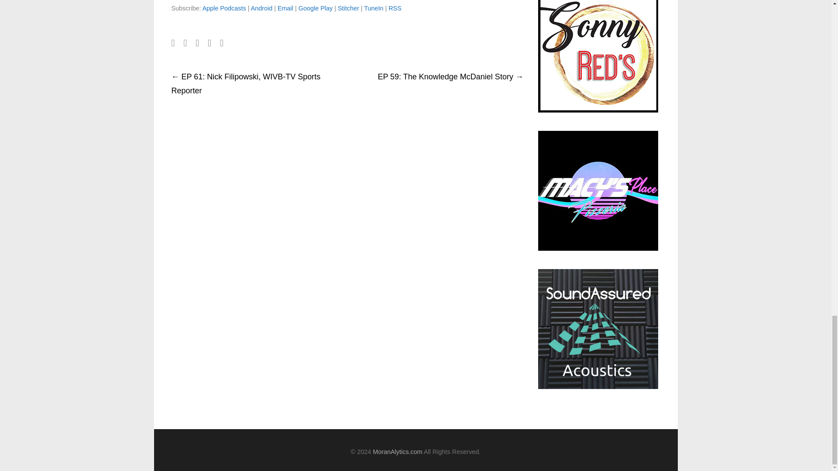  What do you see at coordinates (285, 8) in the screenshot?
I see `Subscribe by Email` at bounding box center [285, 8].